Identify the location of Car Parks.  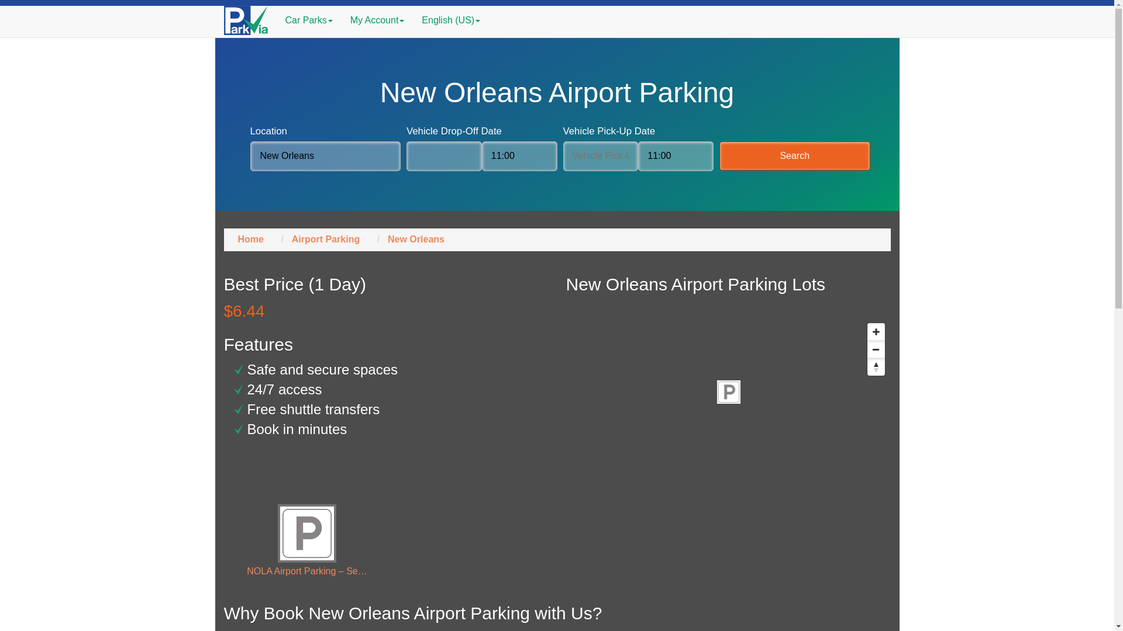
(309, 20).